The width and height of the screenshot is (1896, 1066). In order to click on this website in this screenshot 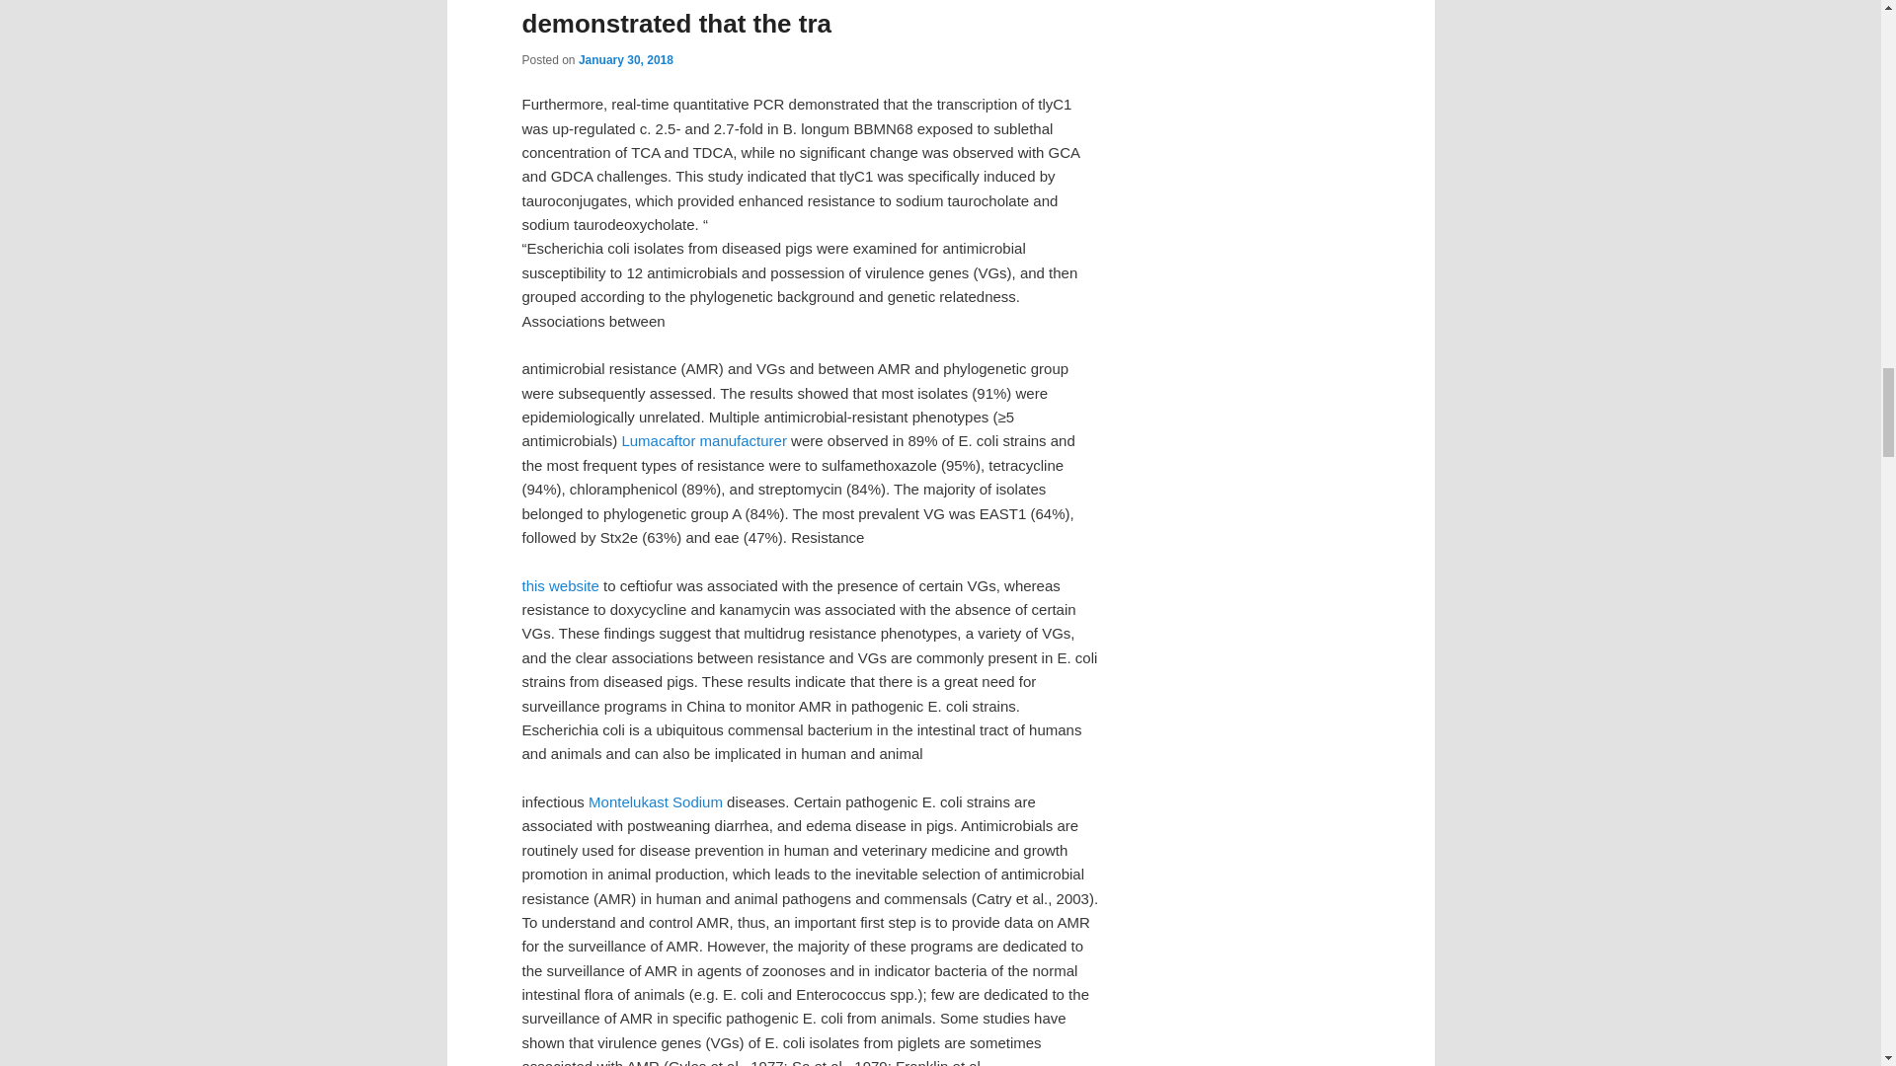, I will do `click(560, 585)`.